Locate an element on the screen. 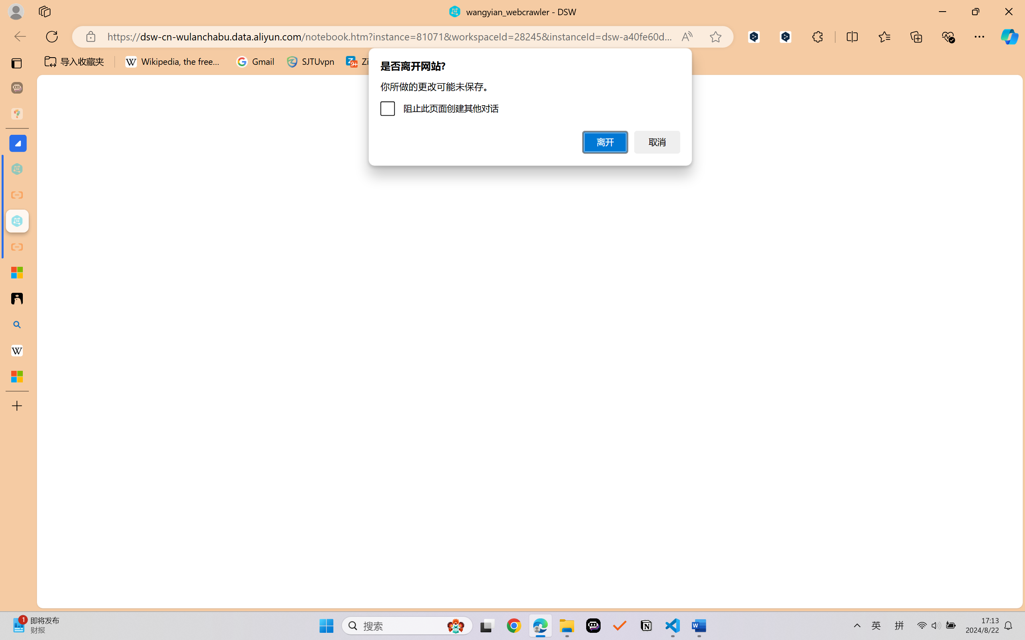 Image resolution: width=1025 pixels, height=640 pixels. Bodo is located at coordinates (938, 338).